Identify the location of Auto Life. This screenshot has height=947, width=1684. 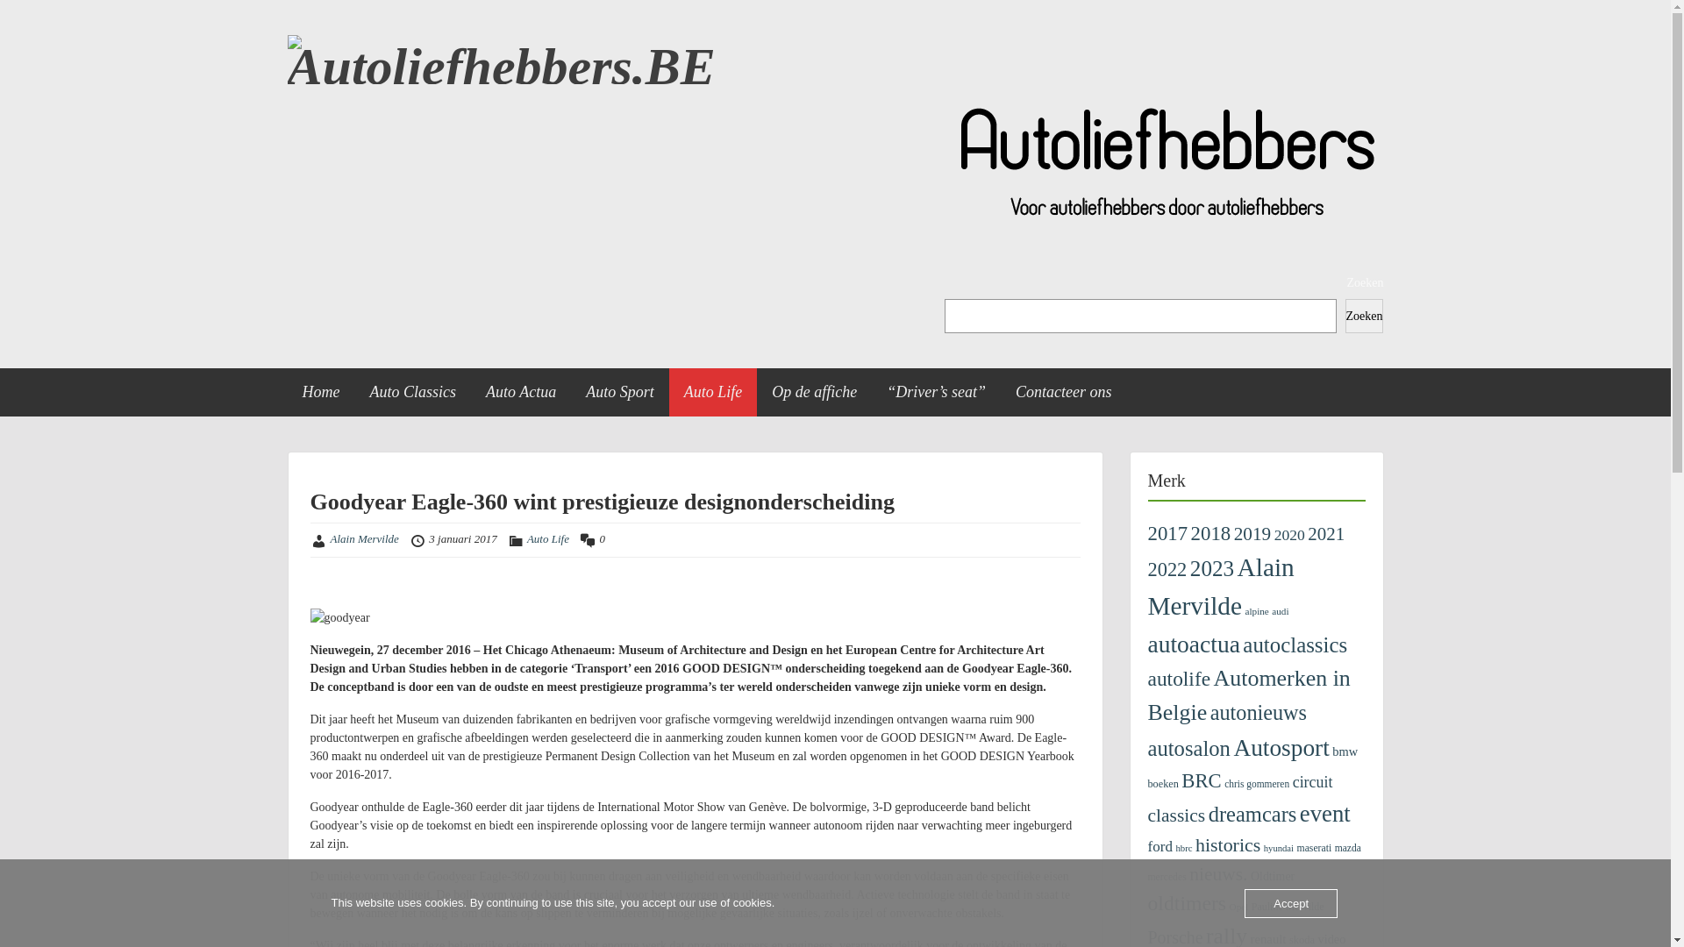
(714, 393).